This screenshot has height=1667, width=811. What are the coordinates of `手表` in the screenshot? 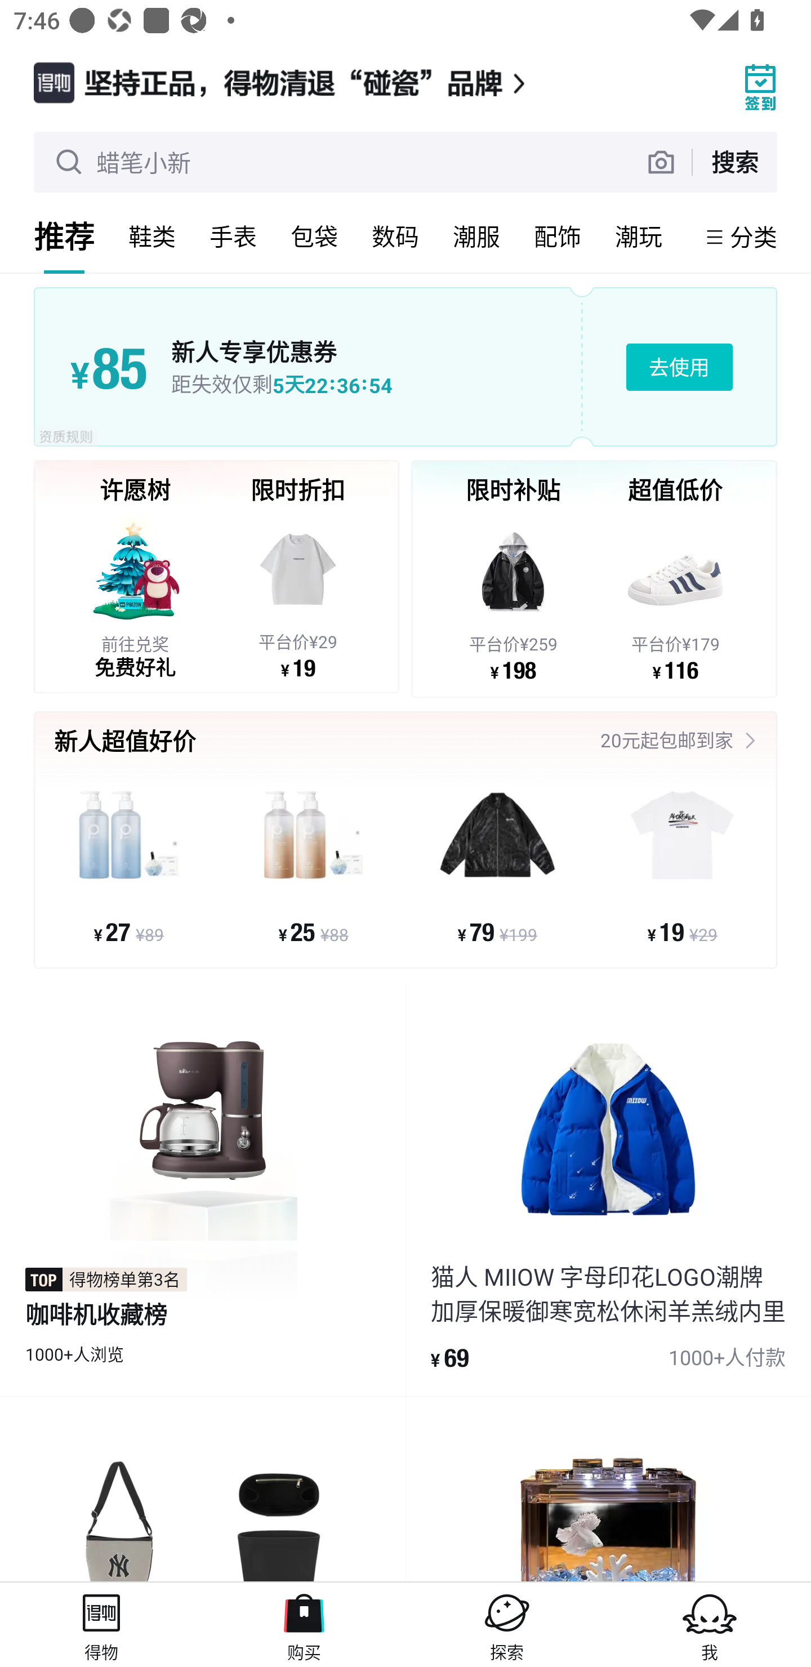 It's located at (233, 237).